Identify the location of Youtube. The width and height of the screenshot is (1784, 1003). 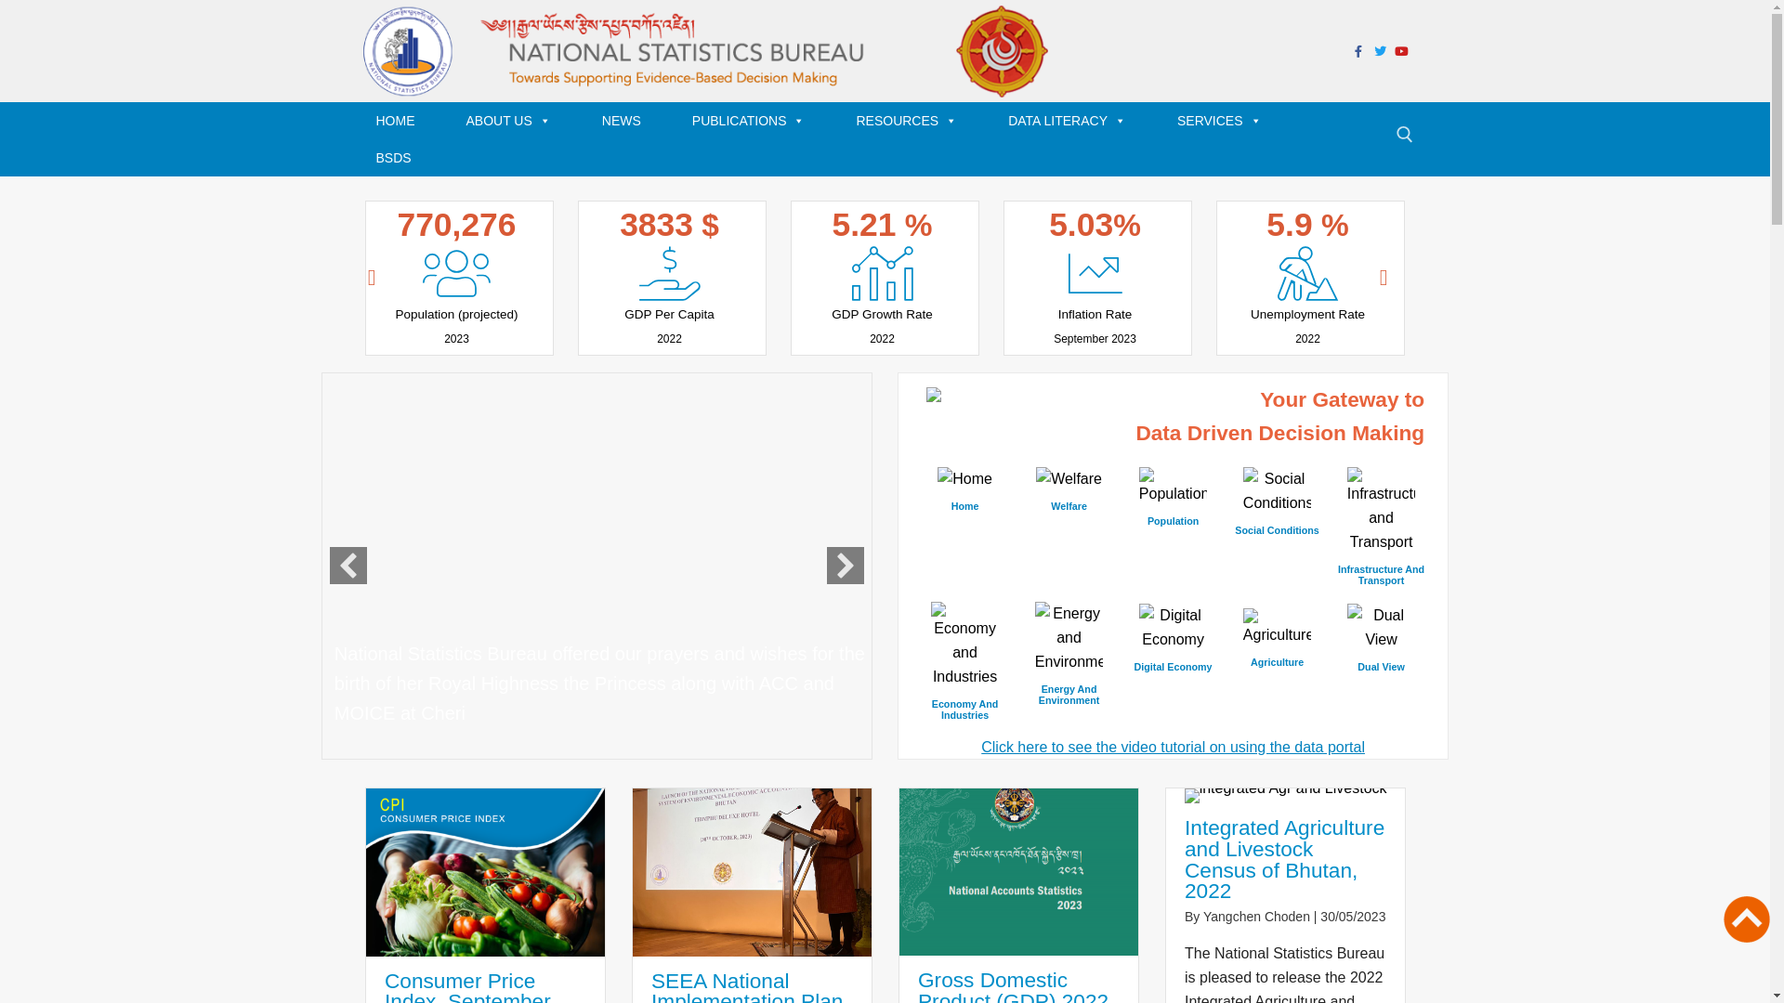
(1401, 50).